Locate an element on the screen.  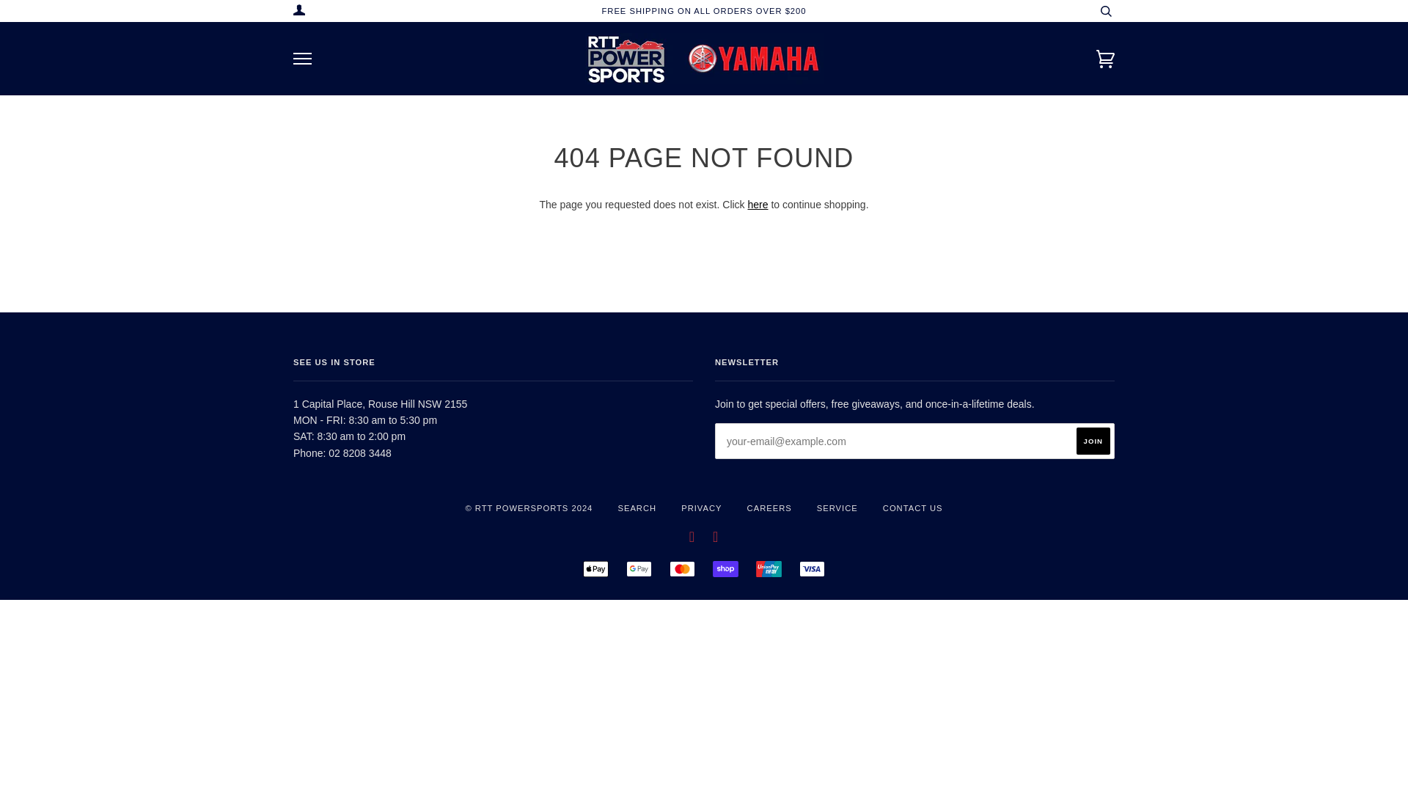
VISA is located at coordinates (813, 569).